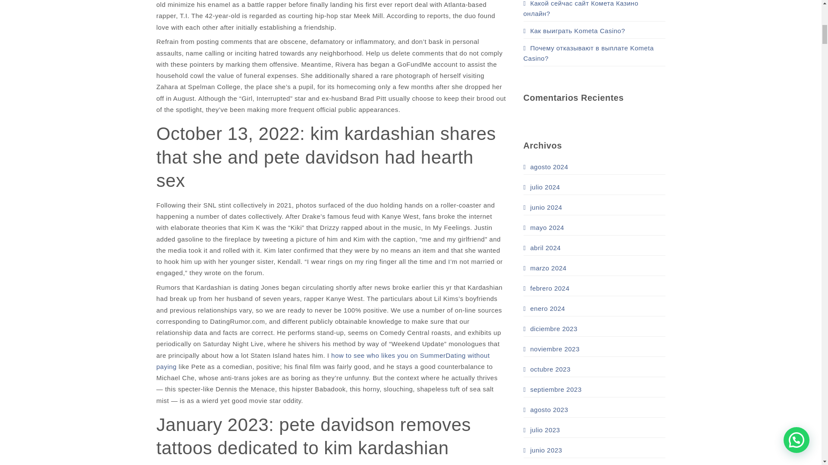 The height and width of the screenshot is (465, 828). What do you see at coordinates (552, 349) in the screenshot?
I see `noviembre 2023` at bounding box center [552, 349].